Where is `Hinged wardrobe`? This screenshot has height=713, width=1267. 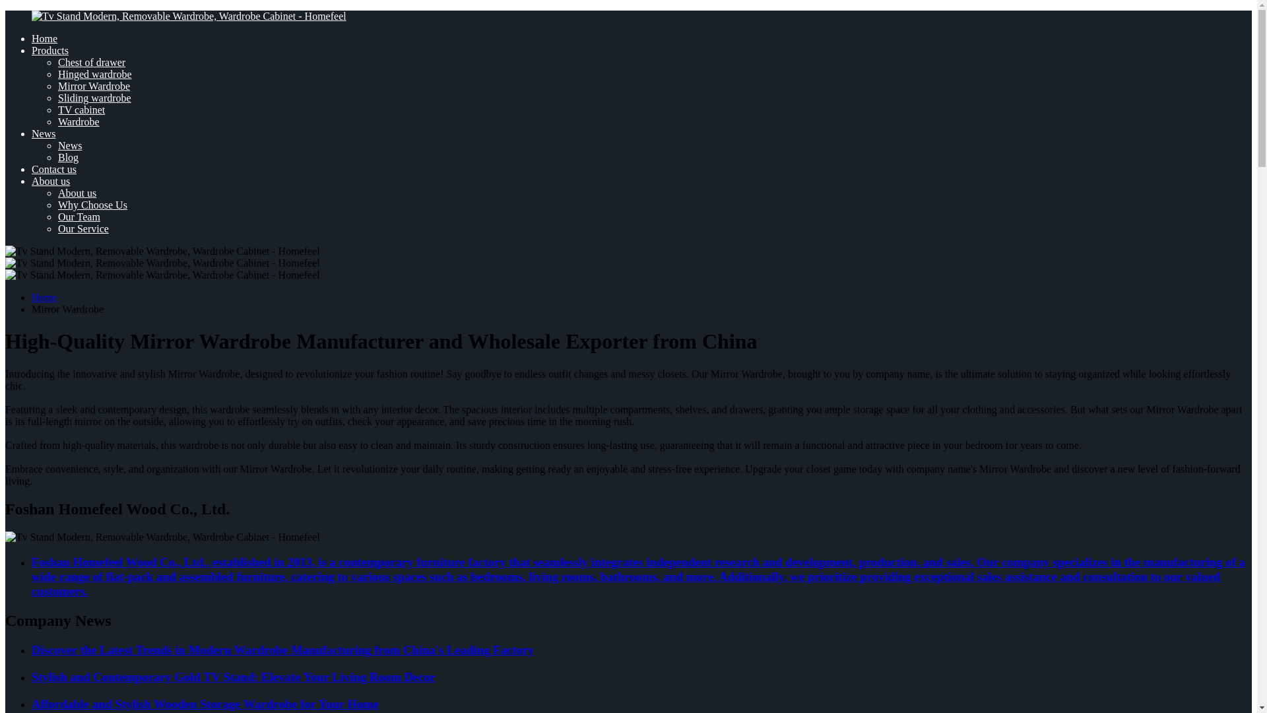 Hinged wardrobe is located at coordinates (95, 74).